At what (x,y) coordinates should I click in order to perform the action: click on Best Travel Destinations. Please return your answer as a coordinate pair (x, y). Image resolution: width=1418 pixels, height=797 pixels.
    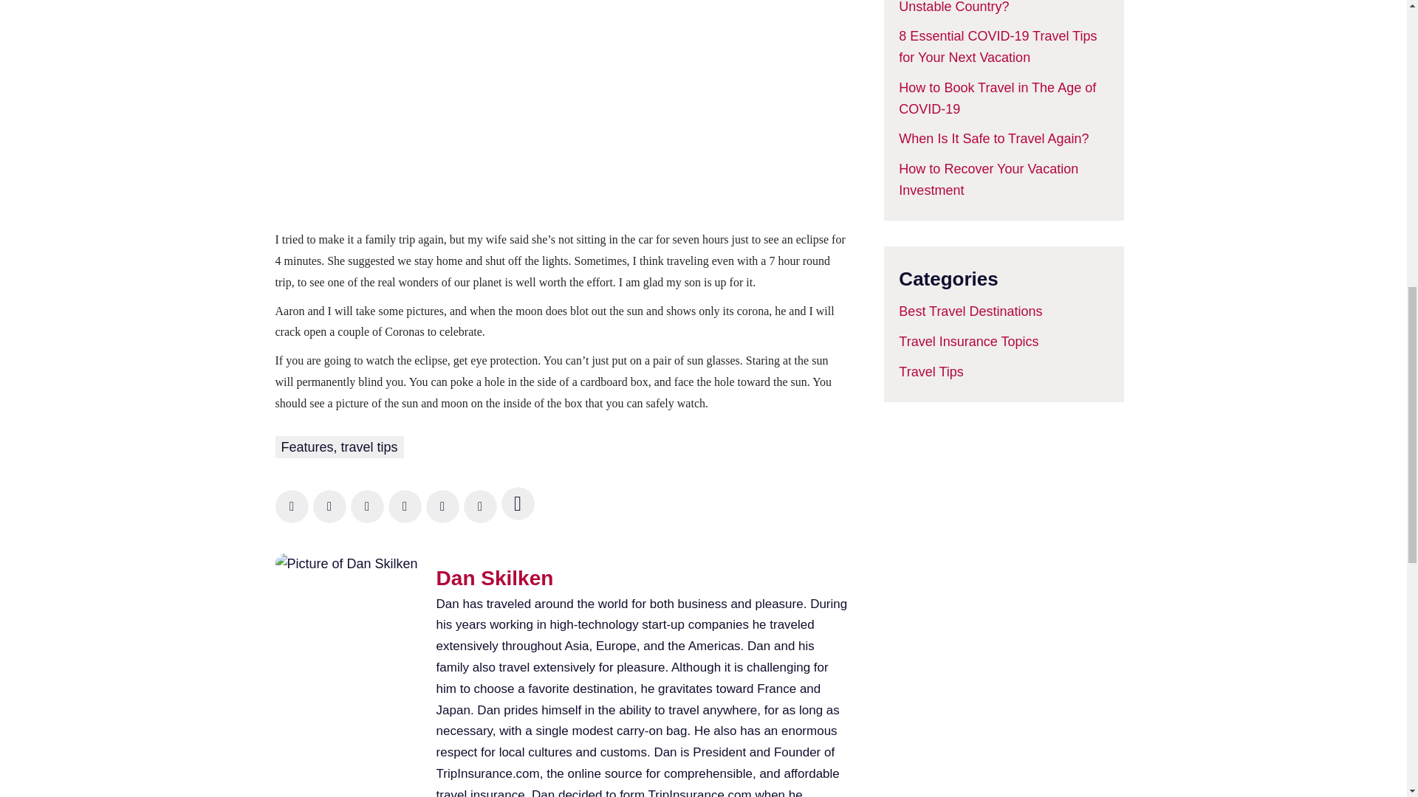
    Looking at the image, I should click on (970, 311).